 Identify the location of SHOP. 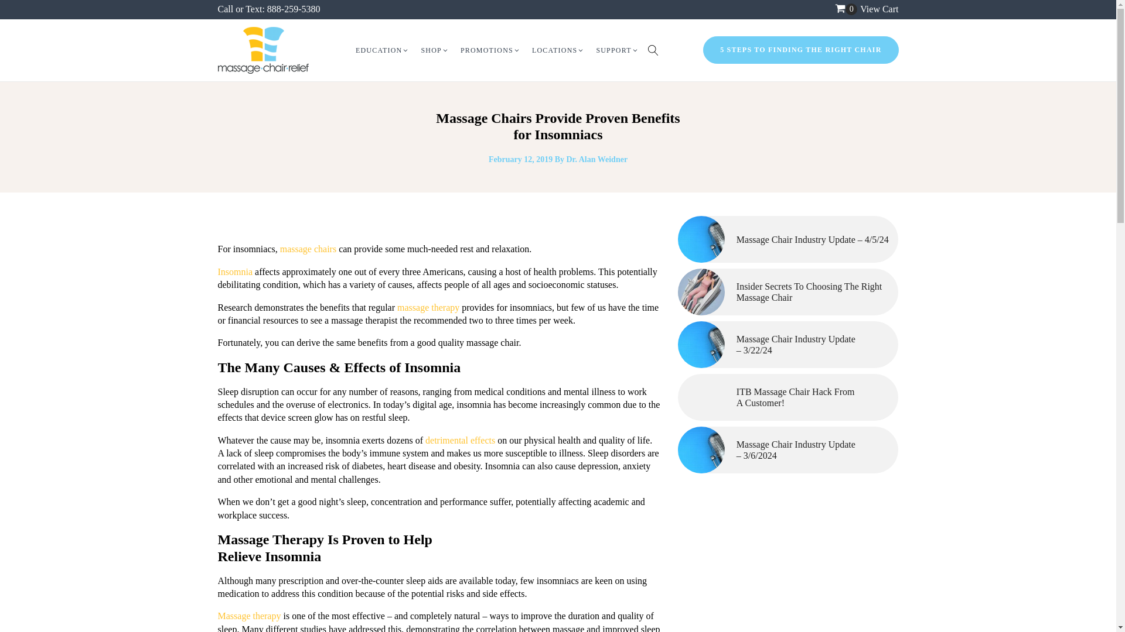
(435, 50).